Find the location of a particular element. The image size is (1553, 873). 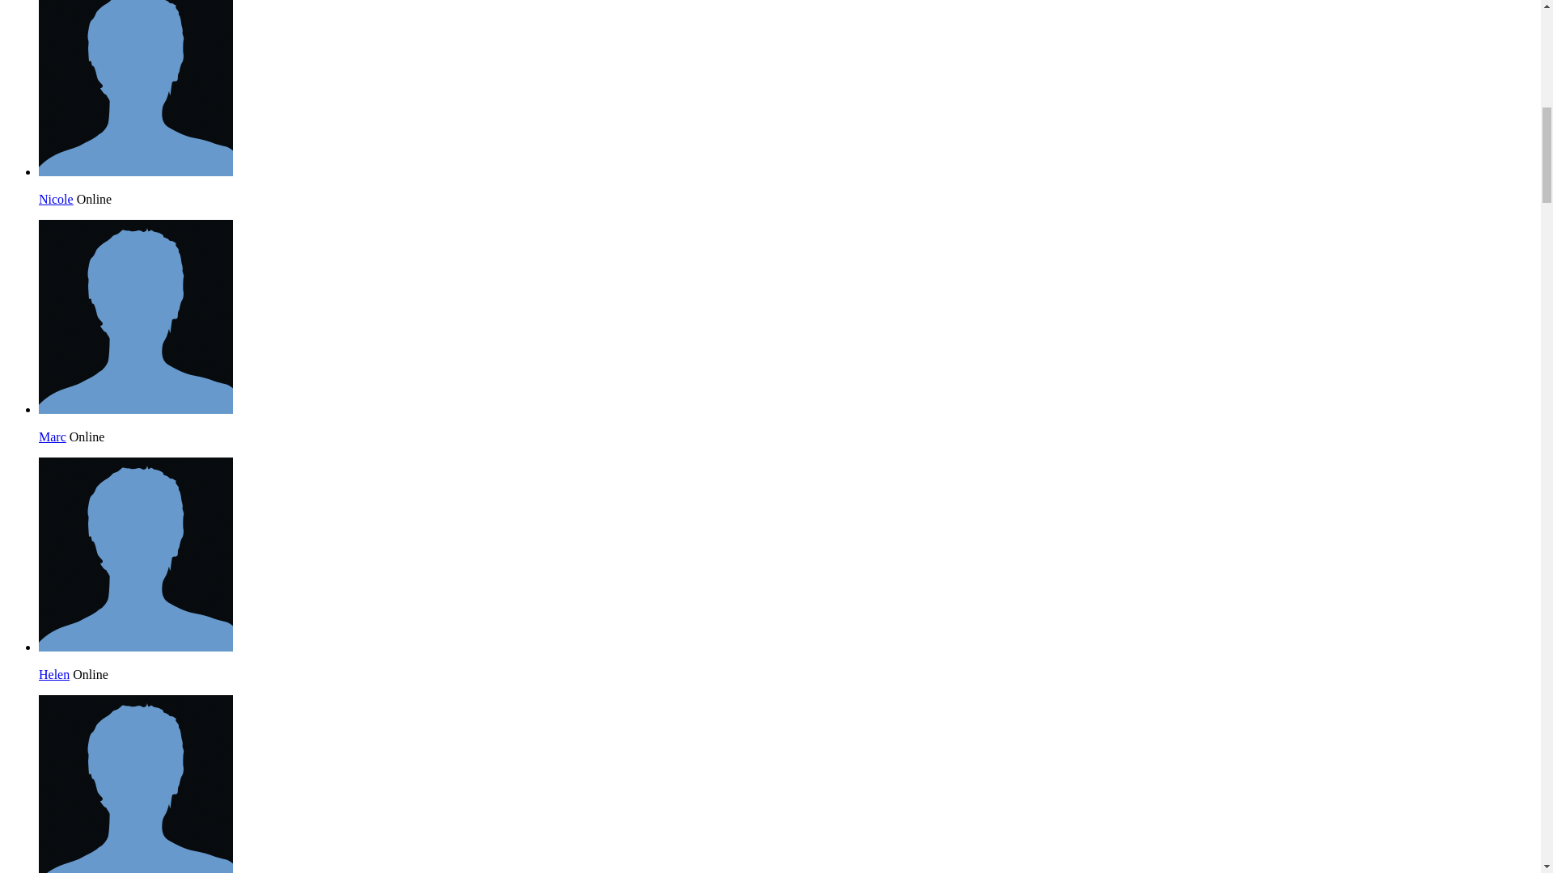

Helen is located at coordinates (54, 674).